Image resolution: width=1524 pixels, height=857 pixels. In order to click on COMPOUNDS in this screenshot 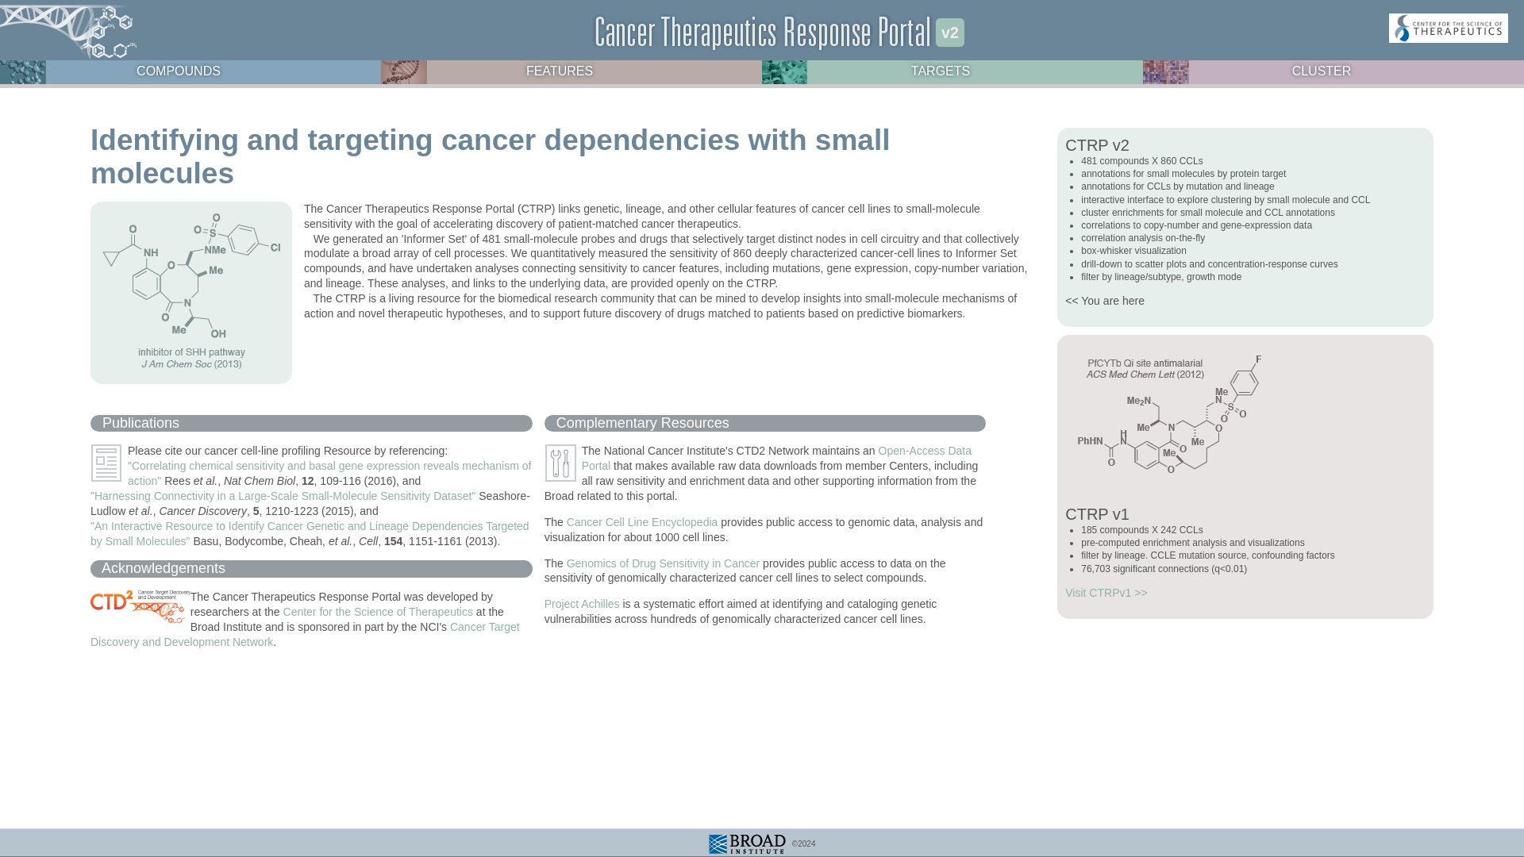, I will do `click(179, 69)`.